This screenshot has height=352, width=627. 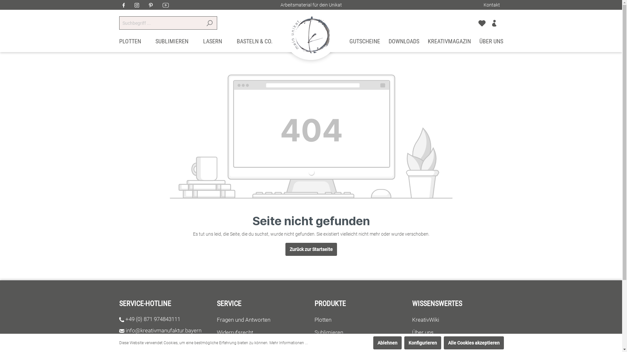 What do you see at coordinates (404, 43) in the screenshot?
I see `DOWNLOADS` at bounding box center [404, 43].